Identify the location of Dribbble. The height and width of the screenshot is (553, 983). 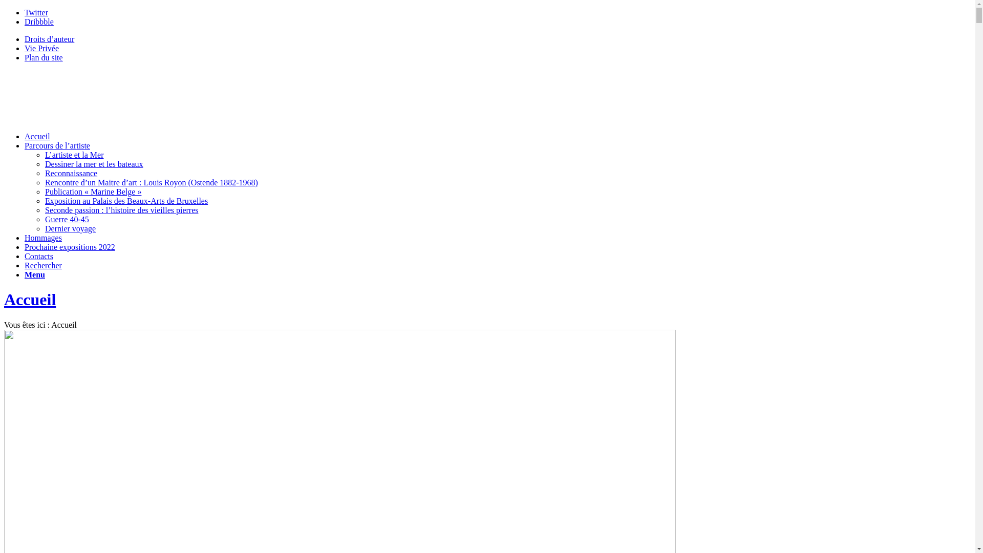
(39, 22).